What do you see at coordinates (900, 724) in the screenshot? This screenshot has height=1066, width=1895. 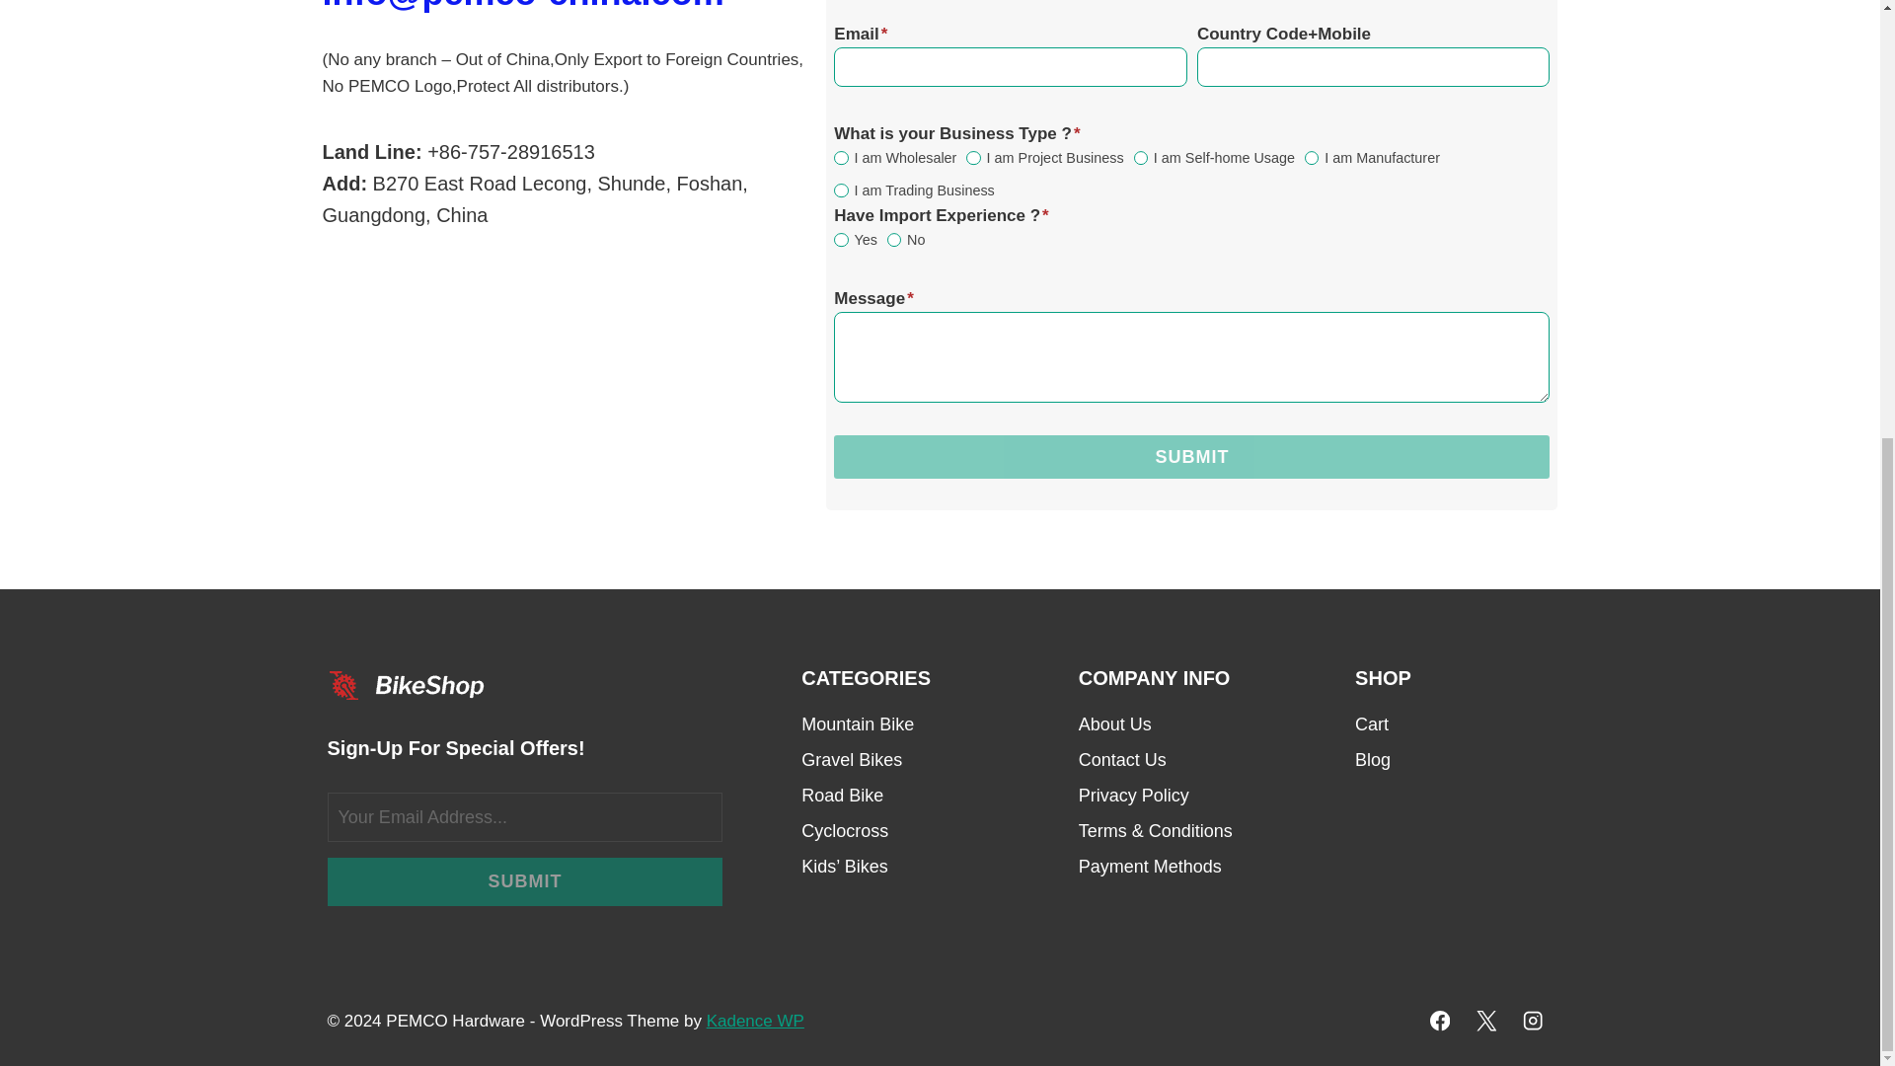 I see `Mountain Bike` at bounding box center [900, 724].